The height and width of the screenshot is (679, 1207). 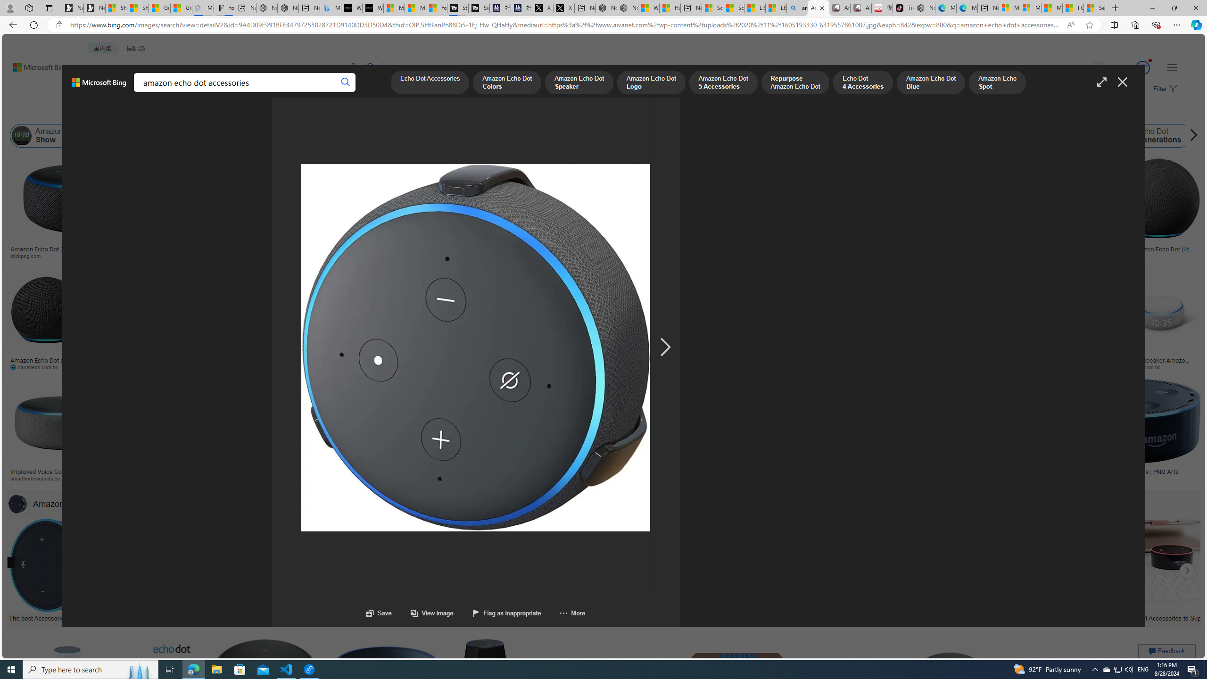 What do you see at coordinates (686, 570) in the screenshot?
I see `Echo Dot Accessories Echo Dot Accessories` at bounding box center [686, 570].